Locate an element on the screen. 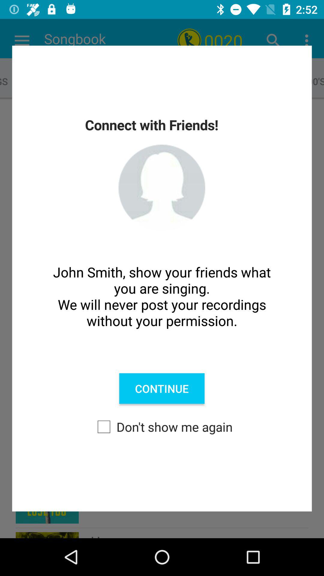 This screenshot has width=324, height=576. click the icon above the don t show icon is located at coordinates (162, 388).